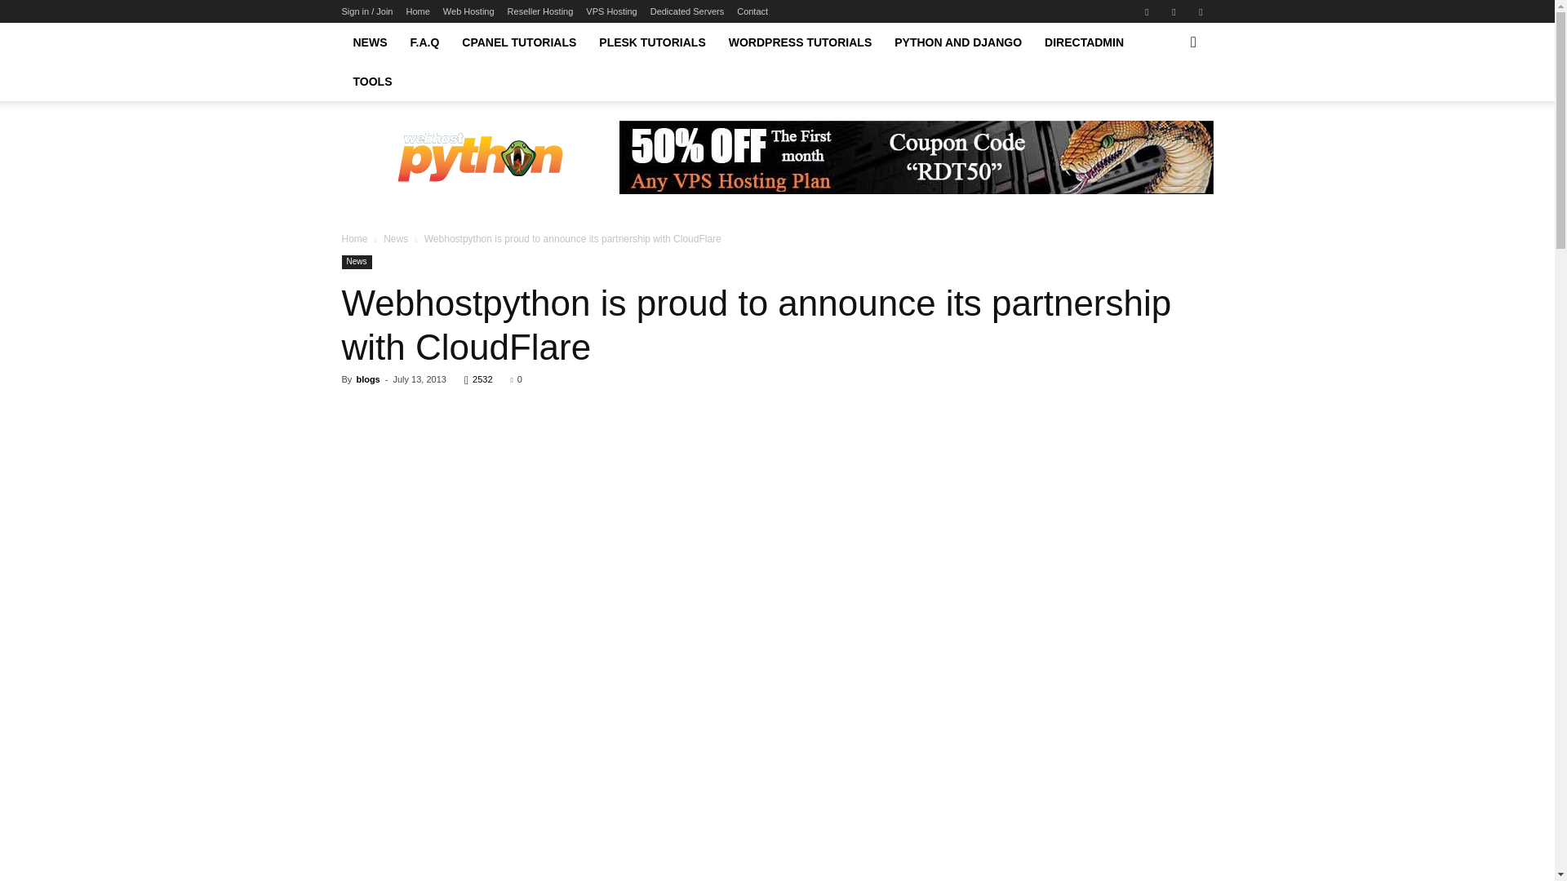  I want to click on Dedicated Servers, so click(687, 11).